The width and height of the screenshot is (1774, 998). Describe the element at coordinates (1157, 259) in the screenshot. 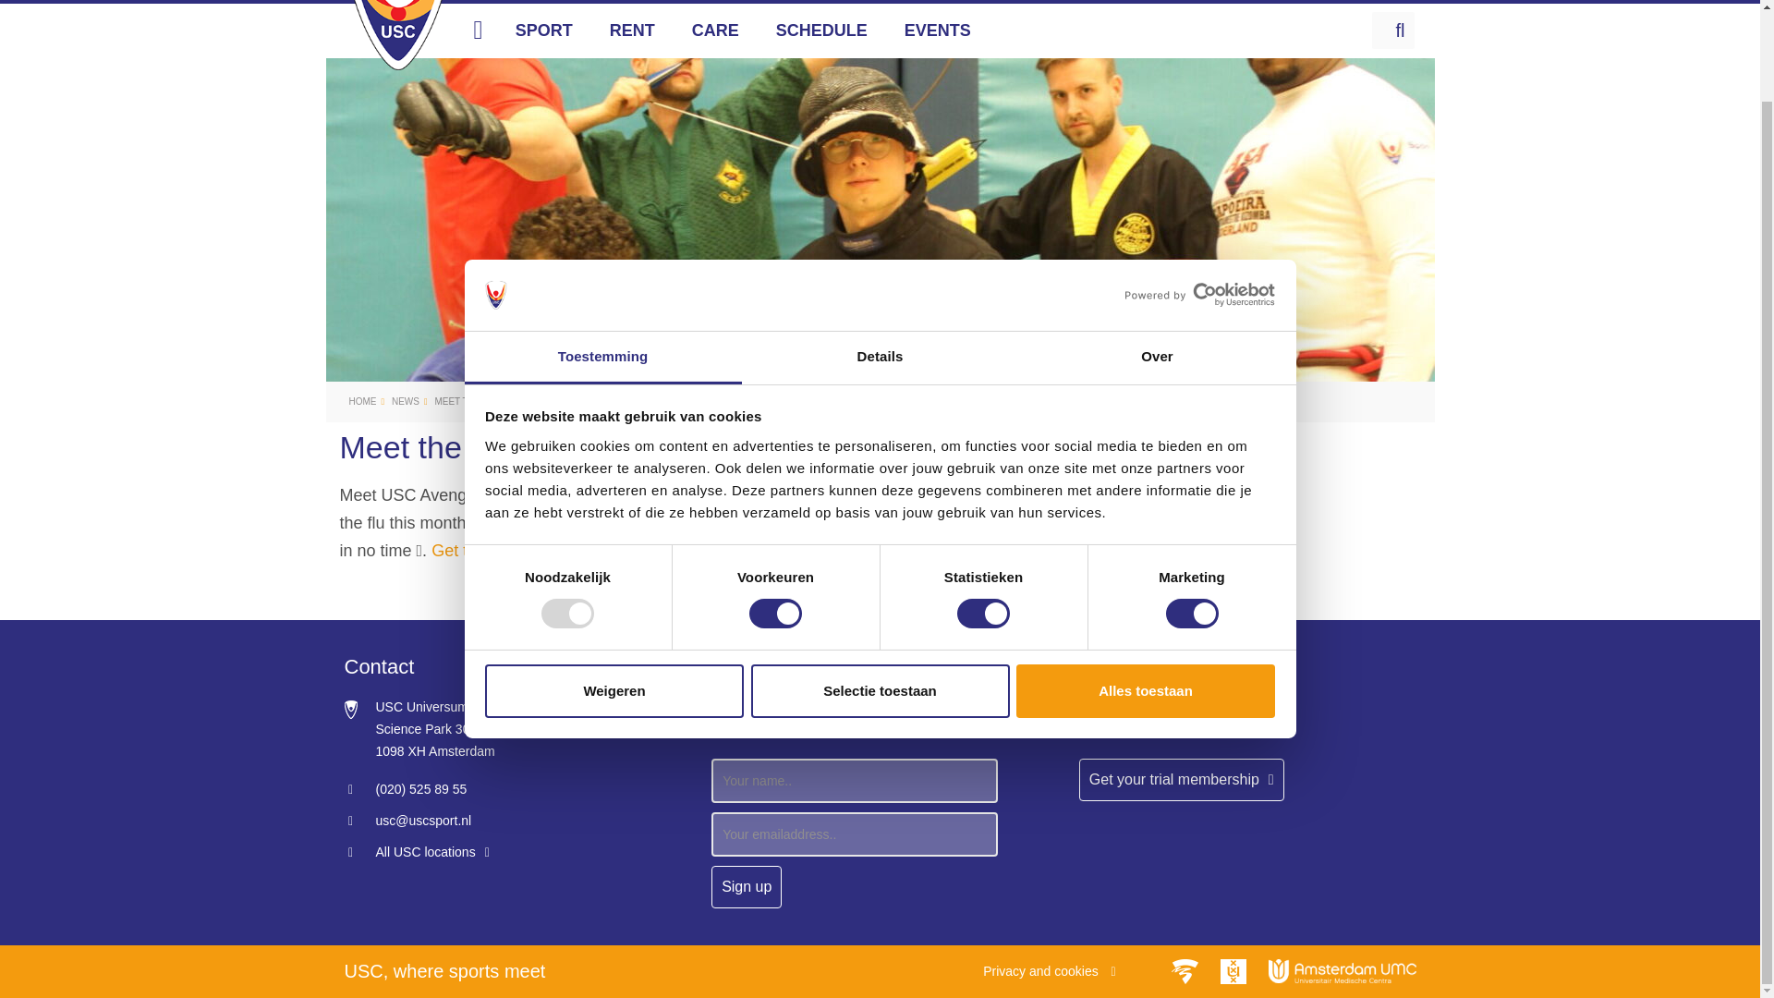

I see `Over` at that location.